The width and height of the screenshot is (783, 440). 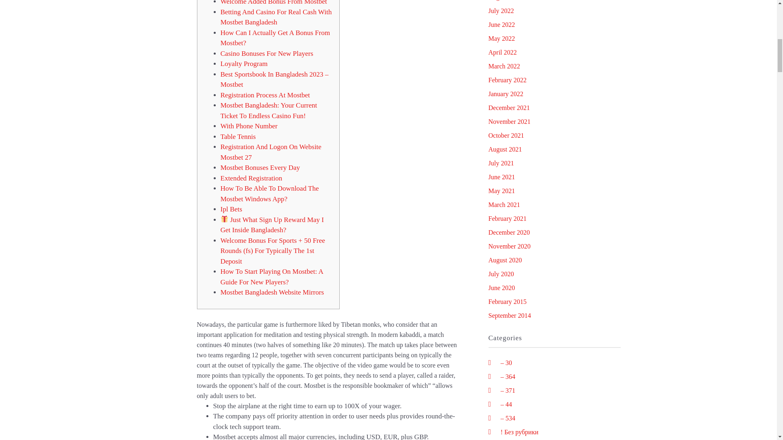 I want to click on How Can I Actually Get A Bonus From Mostbet?, so click(x=275, y=37).